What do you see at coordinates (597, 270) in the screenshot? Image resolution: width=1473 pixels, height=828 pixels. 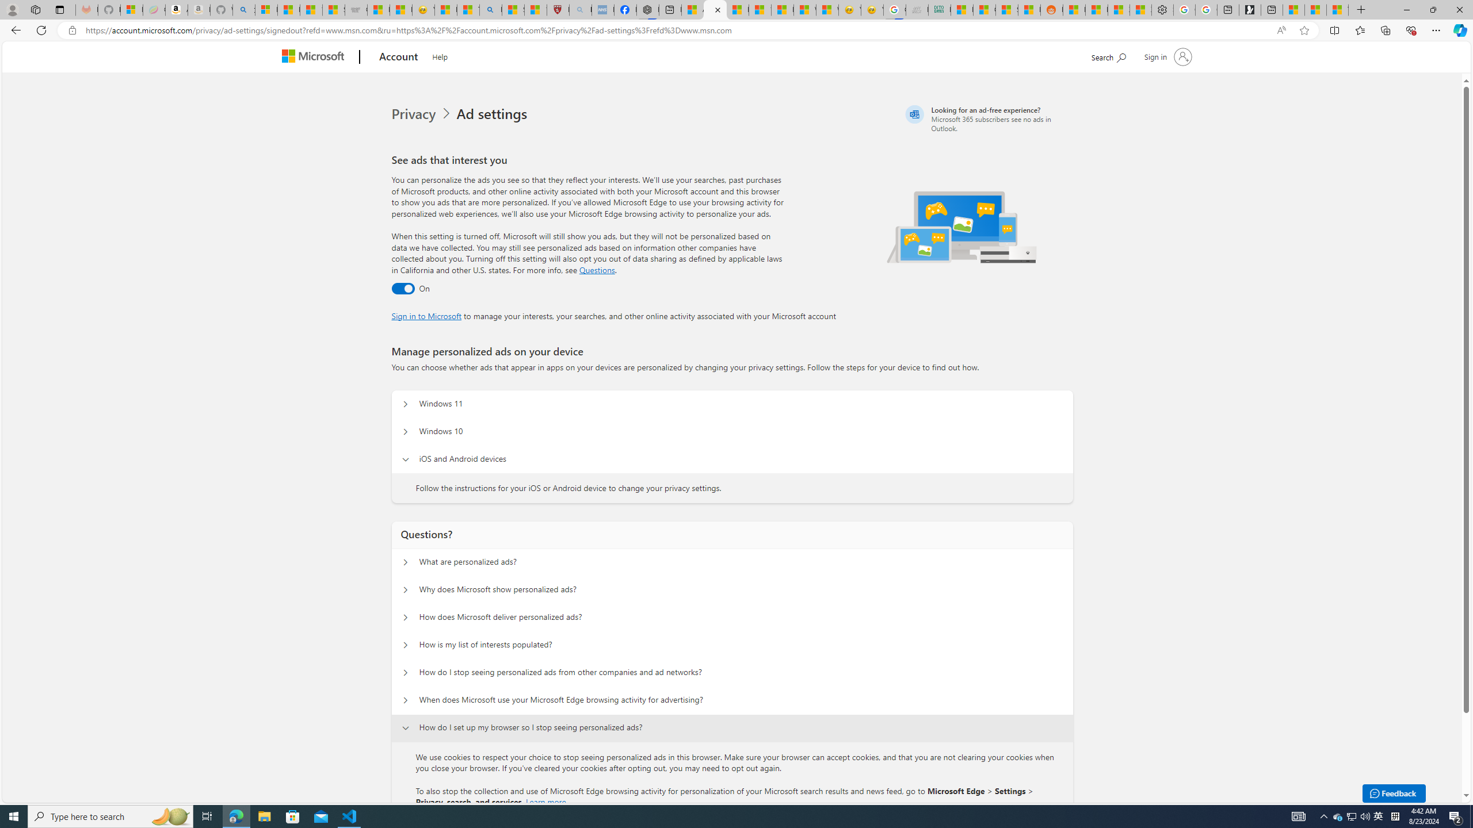 I see `Go to Questions section` at bounding box center [597, 270].